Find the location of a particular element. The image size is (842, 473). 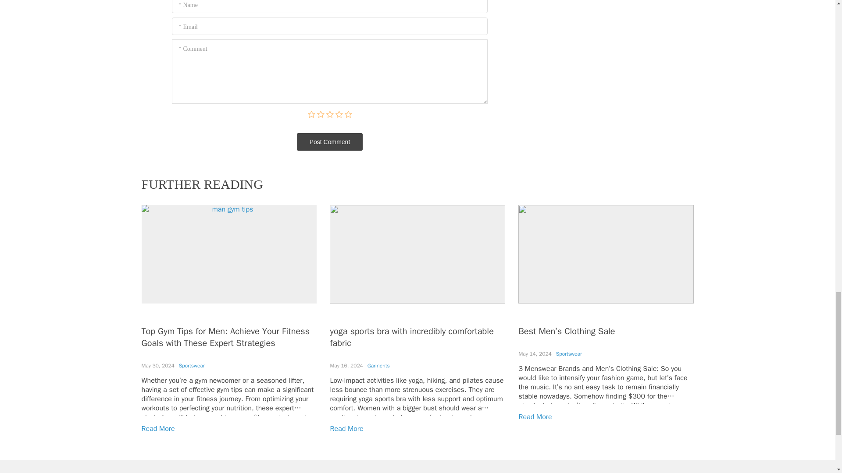

Read More is located at coordinates (158, 428).